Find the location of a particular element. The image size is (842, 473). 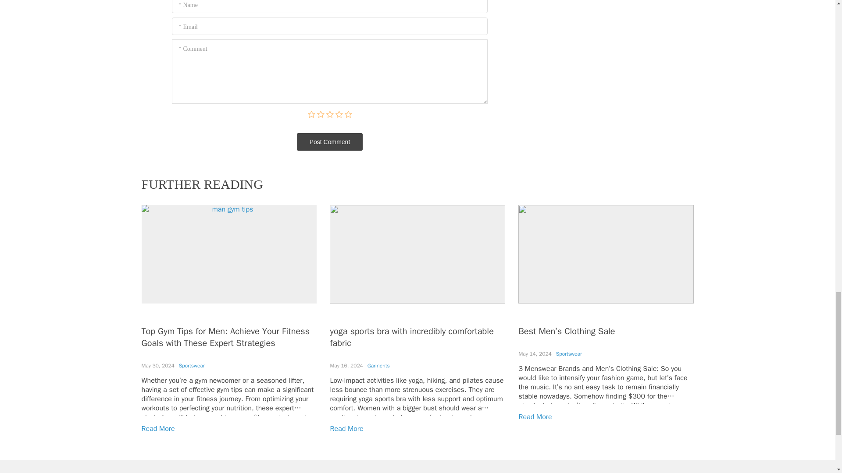

Read More is located at coordinates (158, 428).